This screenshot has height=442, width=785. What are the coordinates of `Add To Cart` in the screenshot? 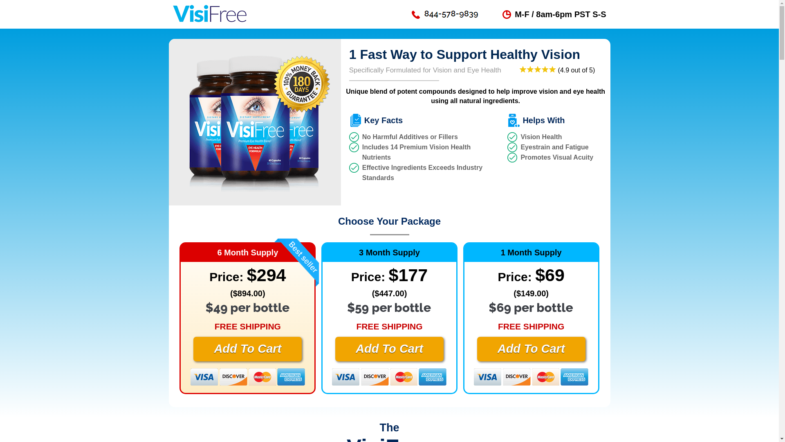 It's located at (247, 349).